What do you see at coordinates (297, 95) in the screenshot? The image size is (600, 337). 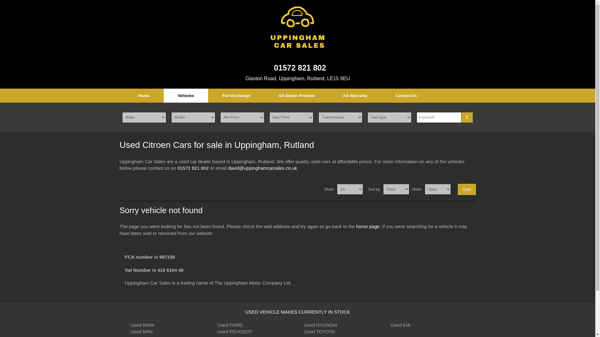 I see `AA Dealer Promise` at bounding box center [297, 95].